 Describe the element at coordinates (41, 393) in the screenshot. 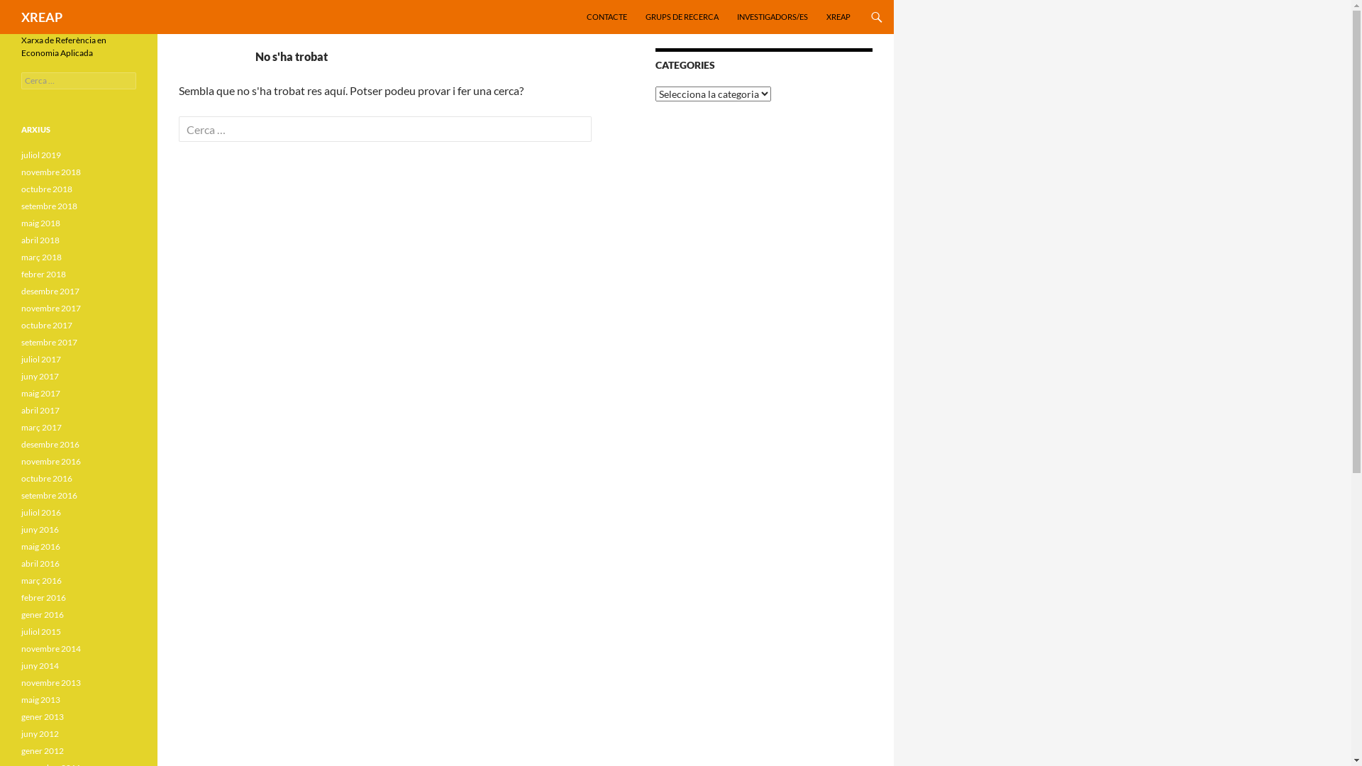

I see `maig 2017` at that location.